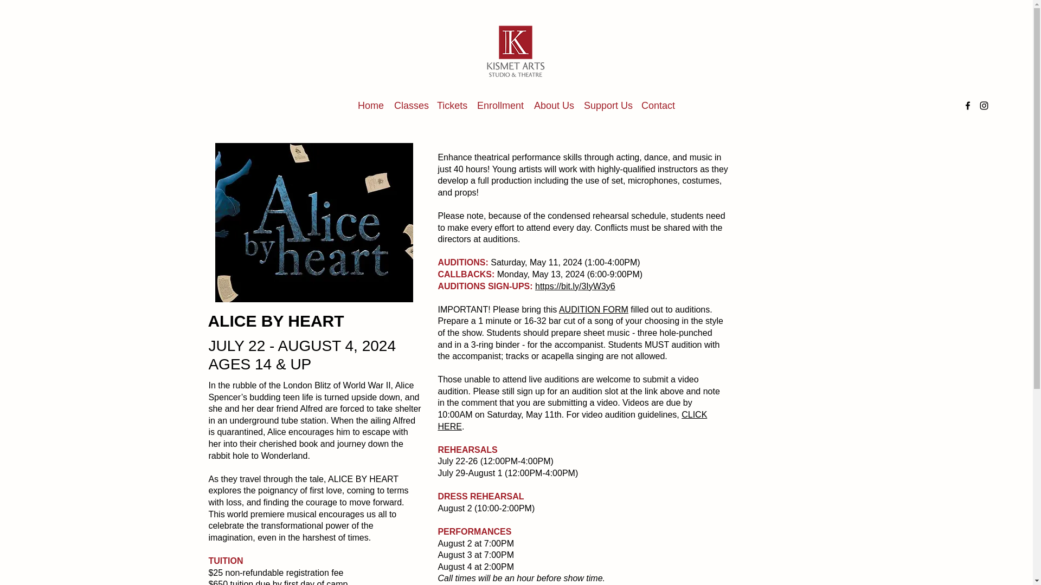 This screenshot has height=585, width=1041. What do you see at coordinates (594, 309) in the screenshot?
I see `AUDITION FORM` at bounding box center [594, 309].